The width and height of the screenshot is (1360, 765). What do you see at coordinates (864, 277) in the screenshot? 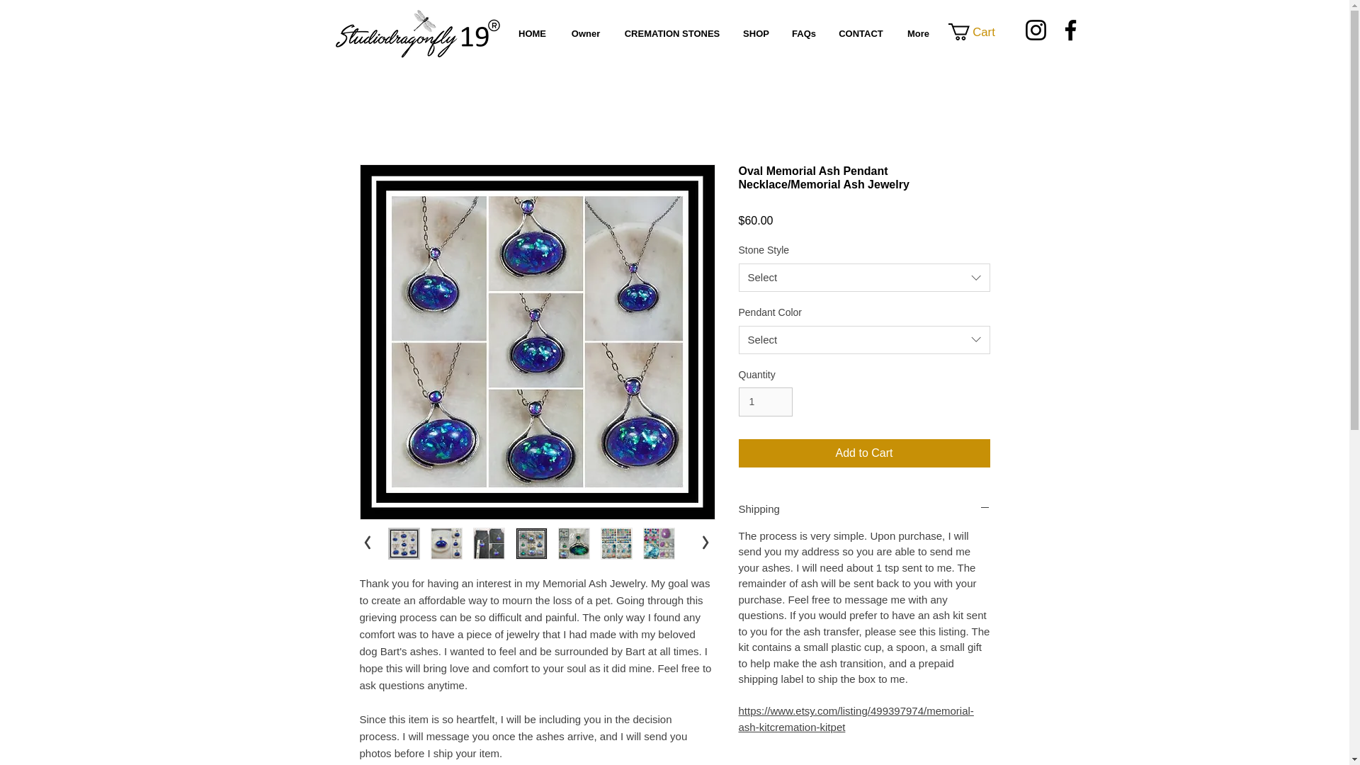
I see `Select` at bounding box center [864, 277].